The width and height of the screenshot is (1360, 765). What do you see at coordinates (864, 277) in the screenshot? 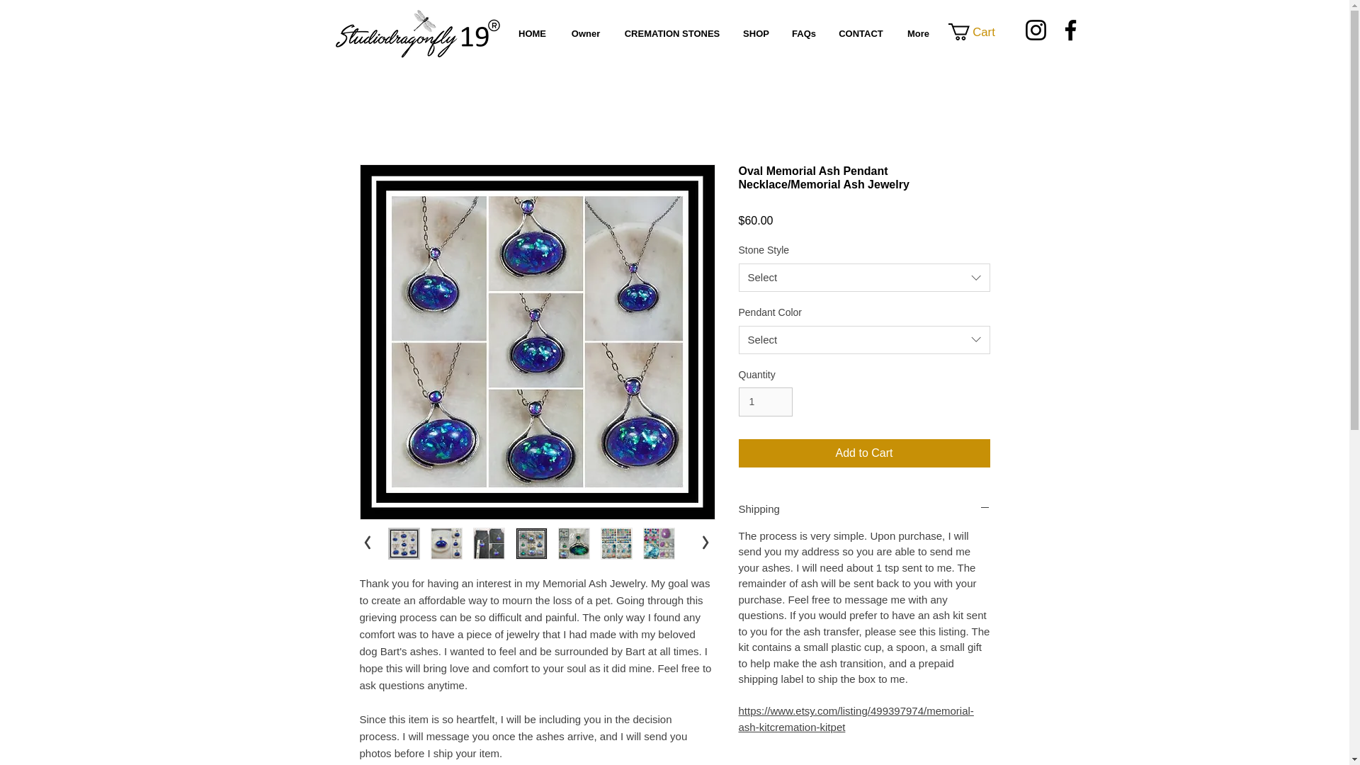
I see `Select` at bounding box center [864, 277].